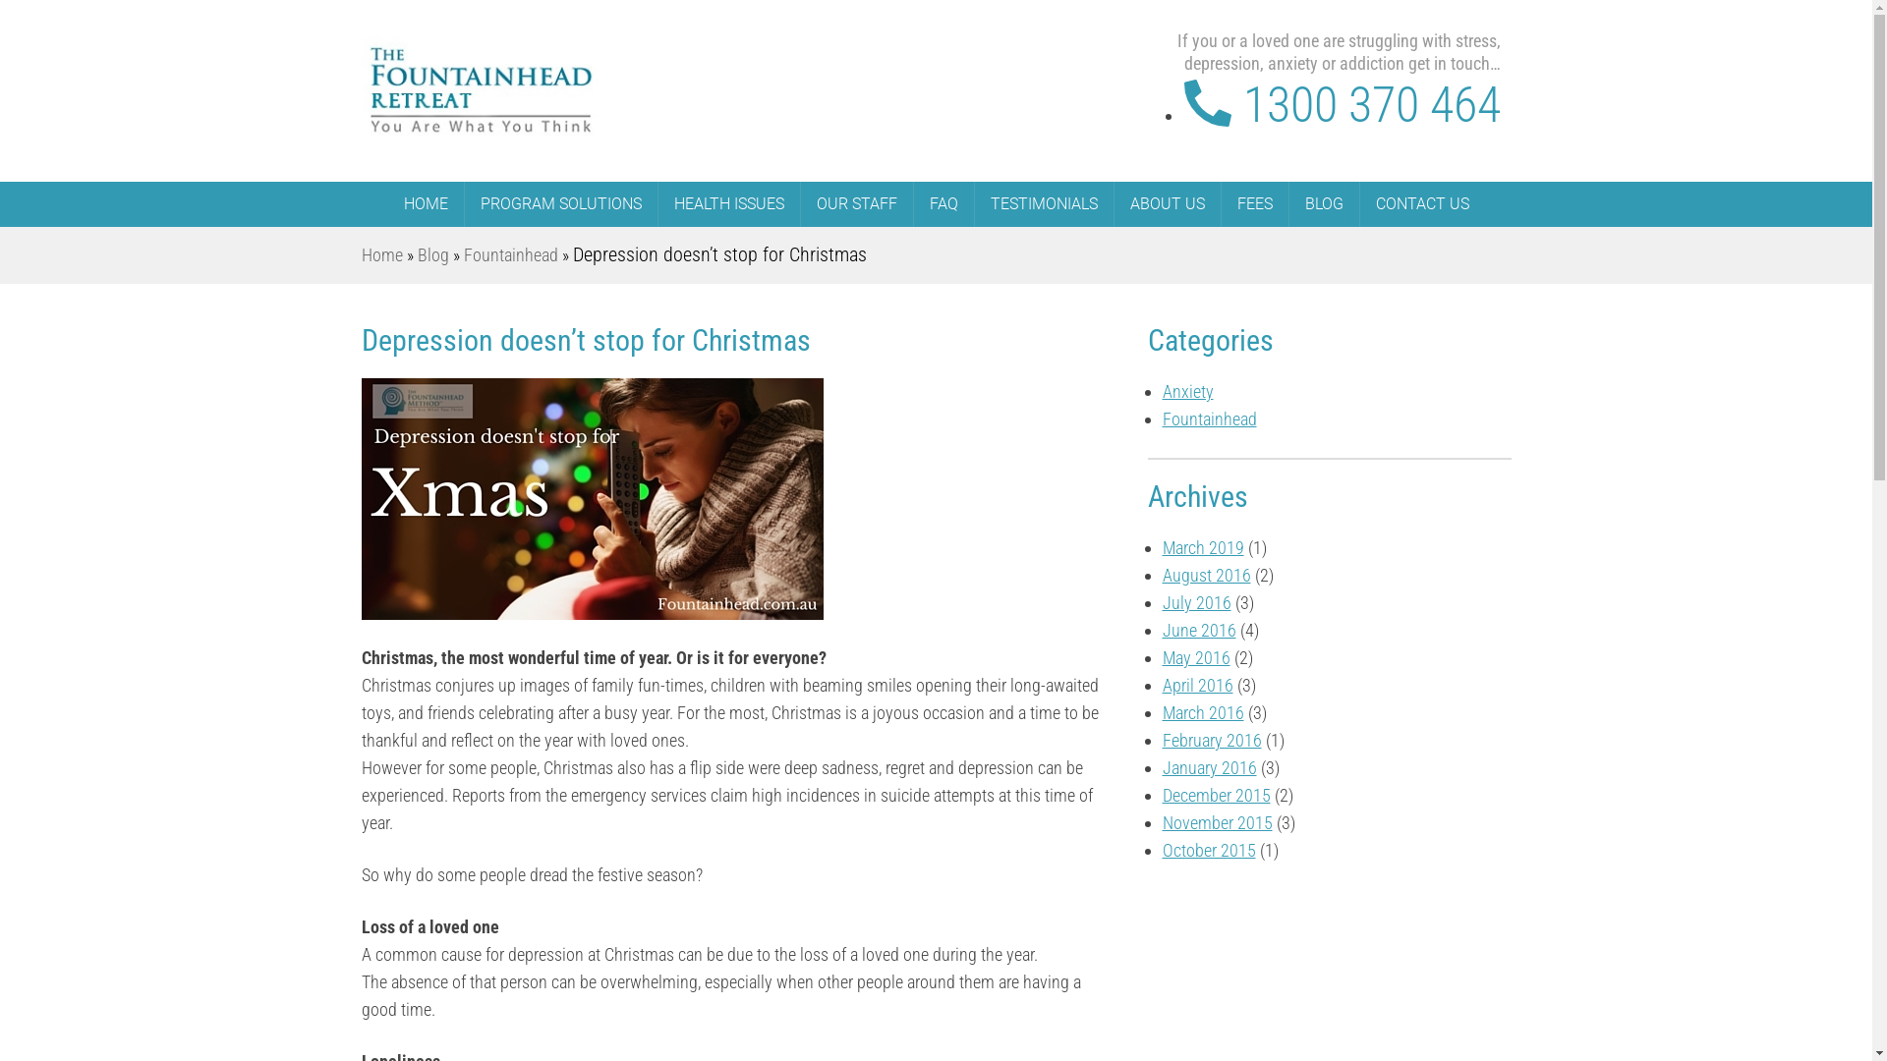 This screenshot has height=1061, width=1887. Describe the element at coordinates (1044, 204) in the screenshot. I see `TESTIMONIALS` at that location.